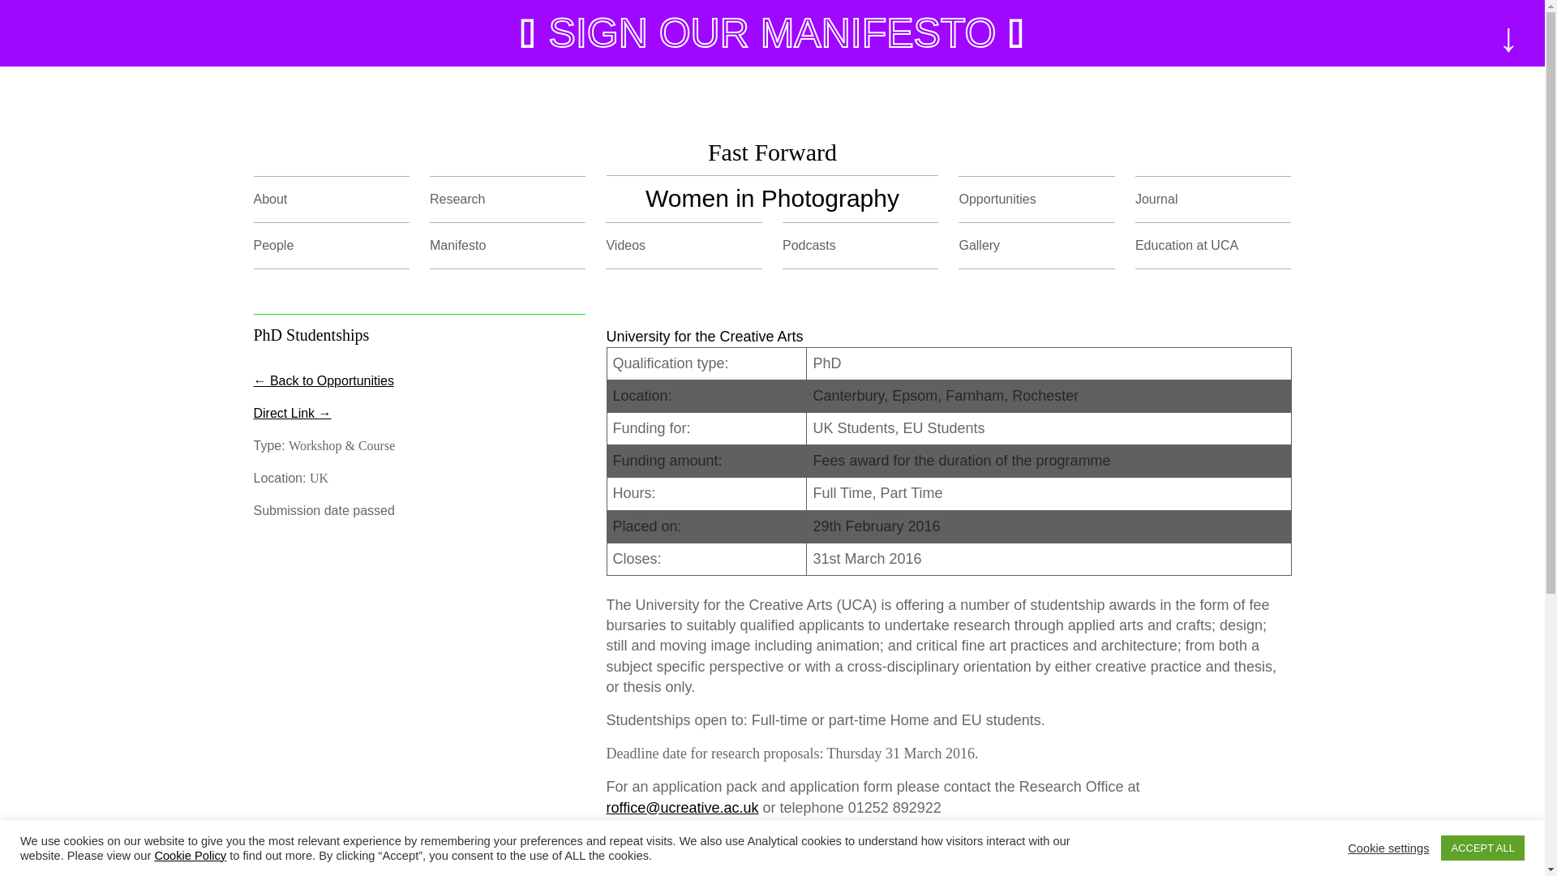 This screenshot has width=1557, height=876. What do you see at coordinates (269, 198) in the screenshot?
I see `About` at bounding box center [269, 198].